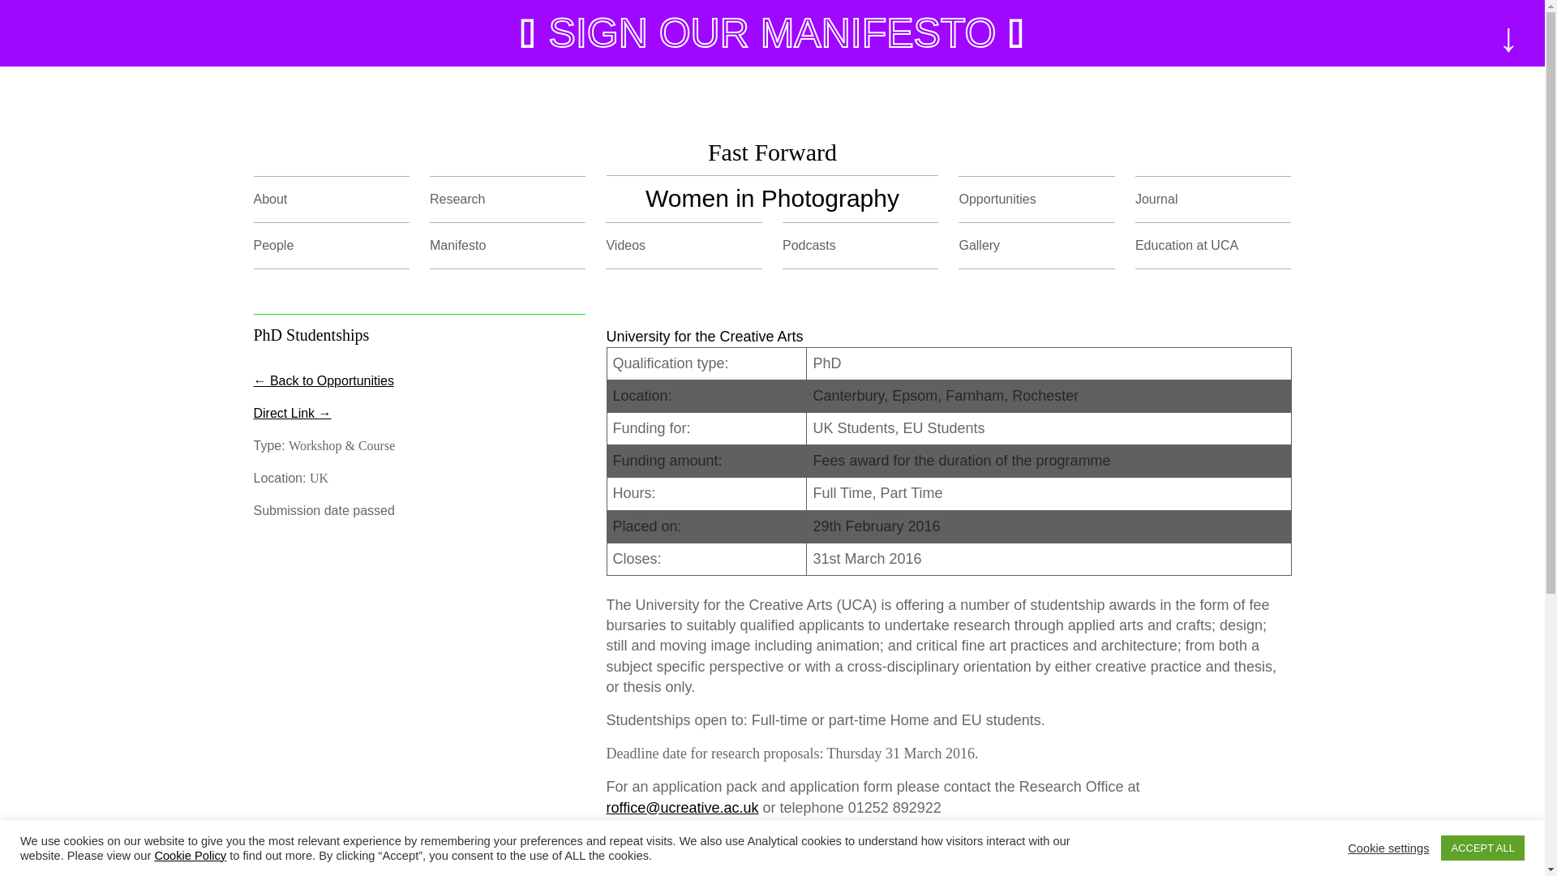 This screenshot has width=1557, height=876. What do you see at coordinates (269, 198) in the screenshot?
I see `About` at bounding box center [269, 198].